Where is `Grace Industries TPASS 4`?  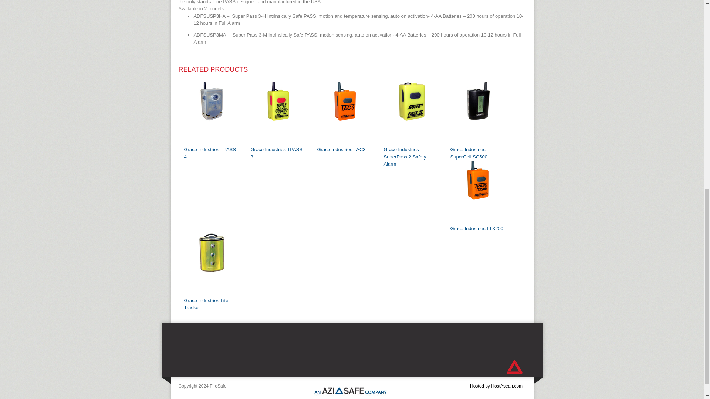
Grace Industries TPASS 4 is located at coordinates (210, 153).